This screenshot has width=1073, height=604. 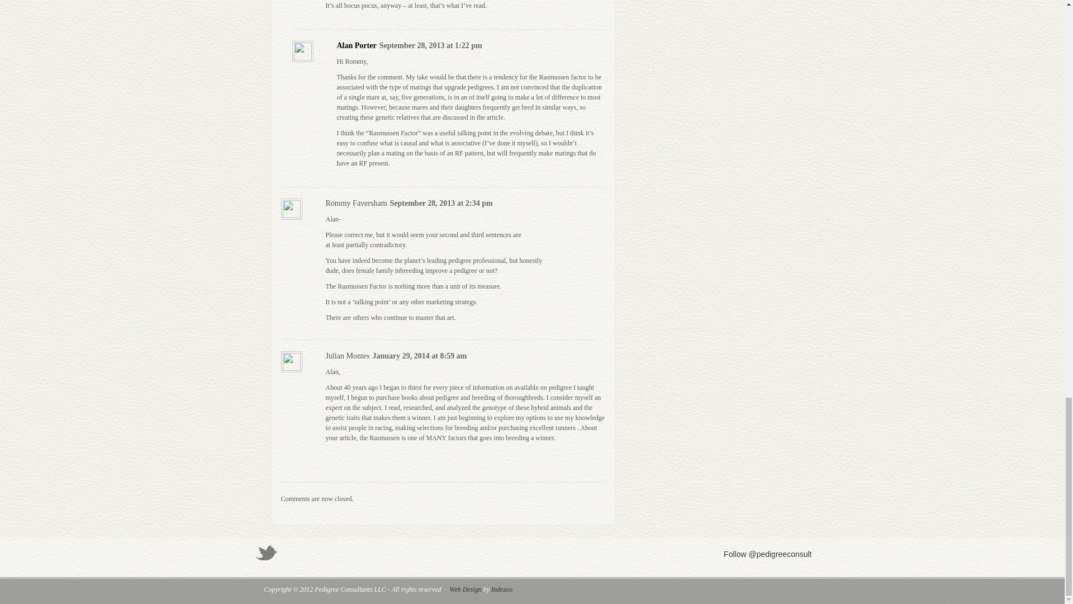 What do you see at coordinates (502, 589) in the screenshot?
I see `Indezoo` at bounding box center [502, 589].